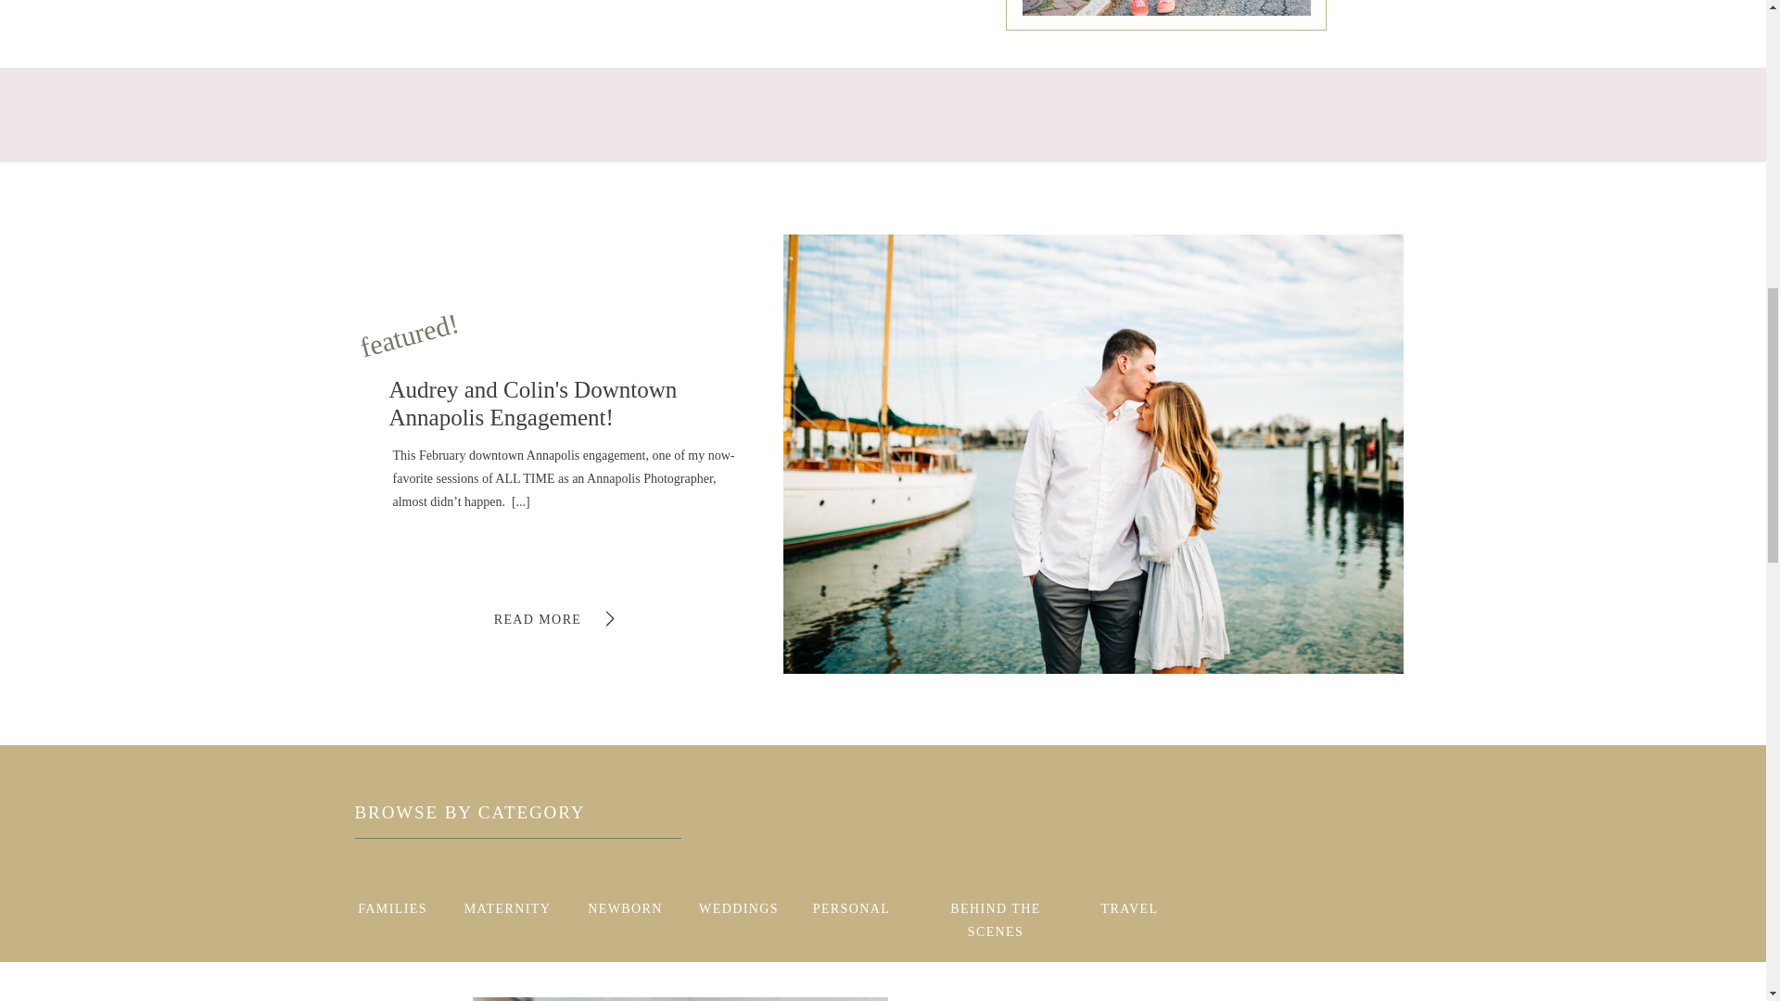 This screenshot has width=1780, height=1001. What do you see at coordinates (569, 390) in the screenshot?
I see `Audrey and Colin's Downtown Annapolis Engagement!` at bounding box center [569, 390].